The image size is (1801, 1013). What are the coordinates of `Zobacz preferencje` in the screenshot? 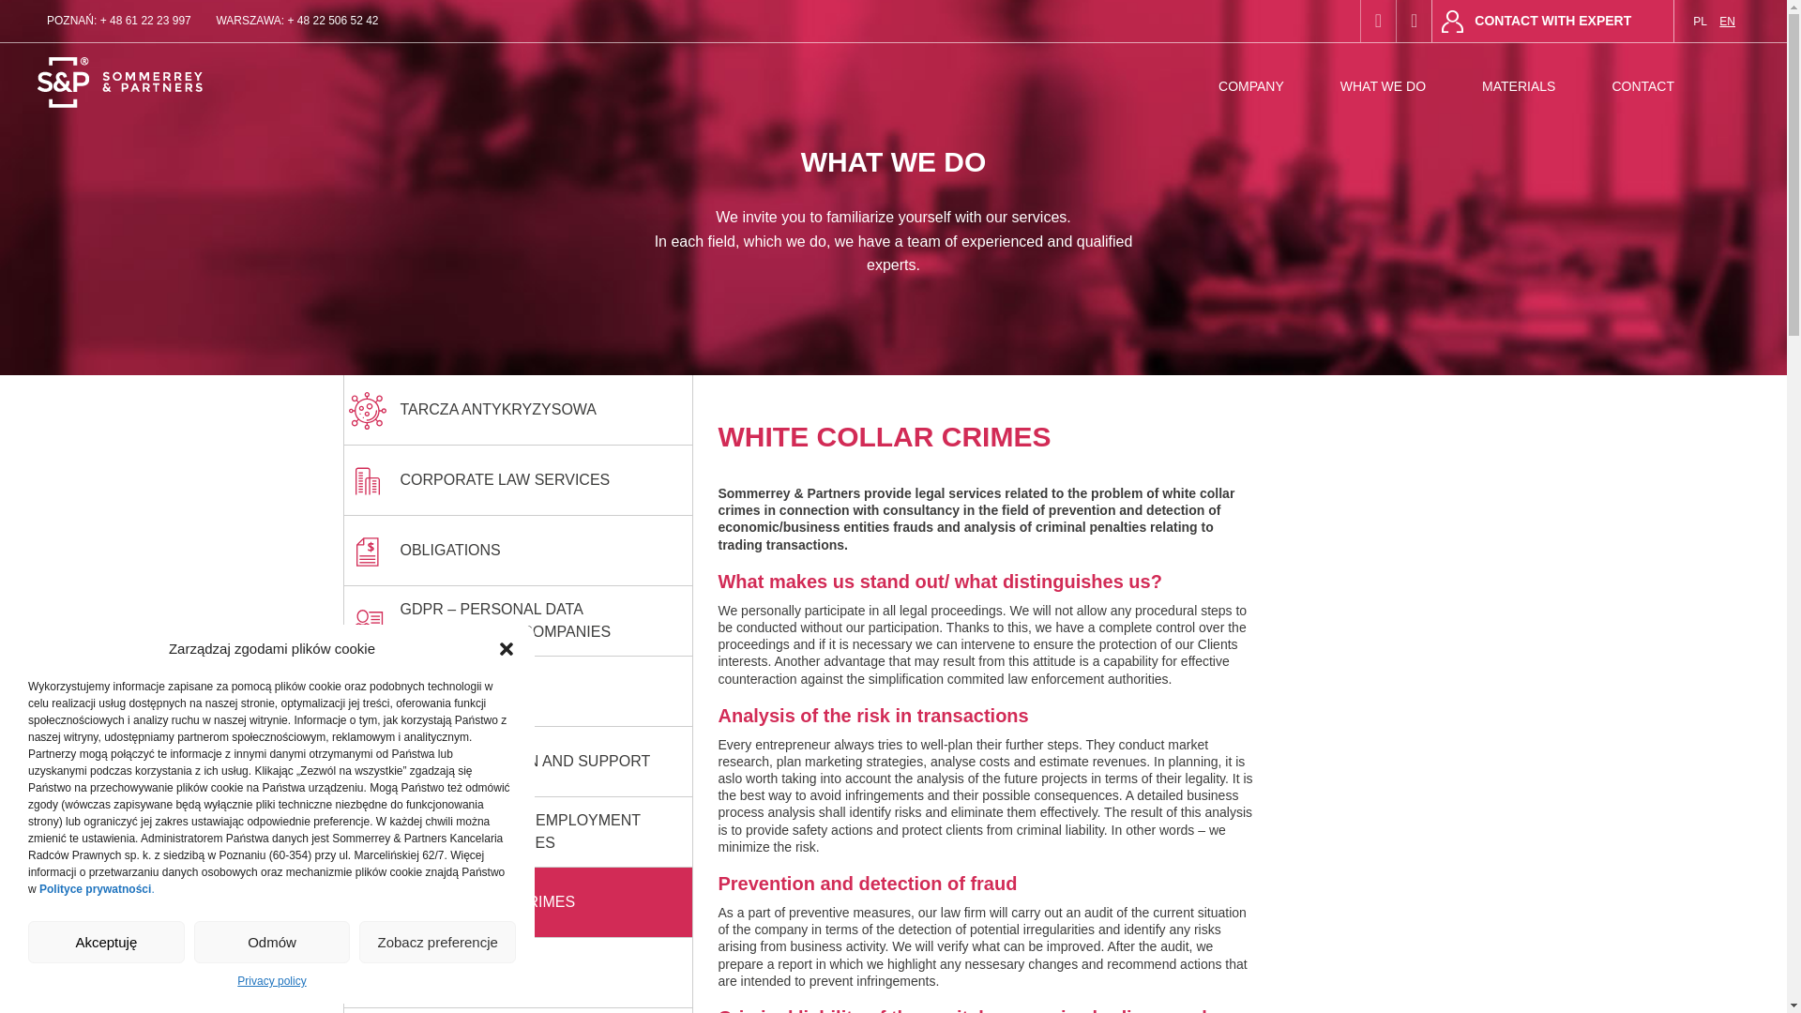 It's located at (437, 942).